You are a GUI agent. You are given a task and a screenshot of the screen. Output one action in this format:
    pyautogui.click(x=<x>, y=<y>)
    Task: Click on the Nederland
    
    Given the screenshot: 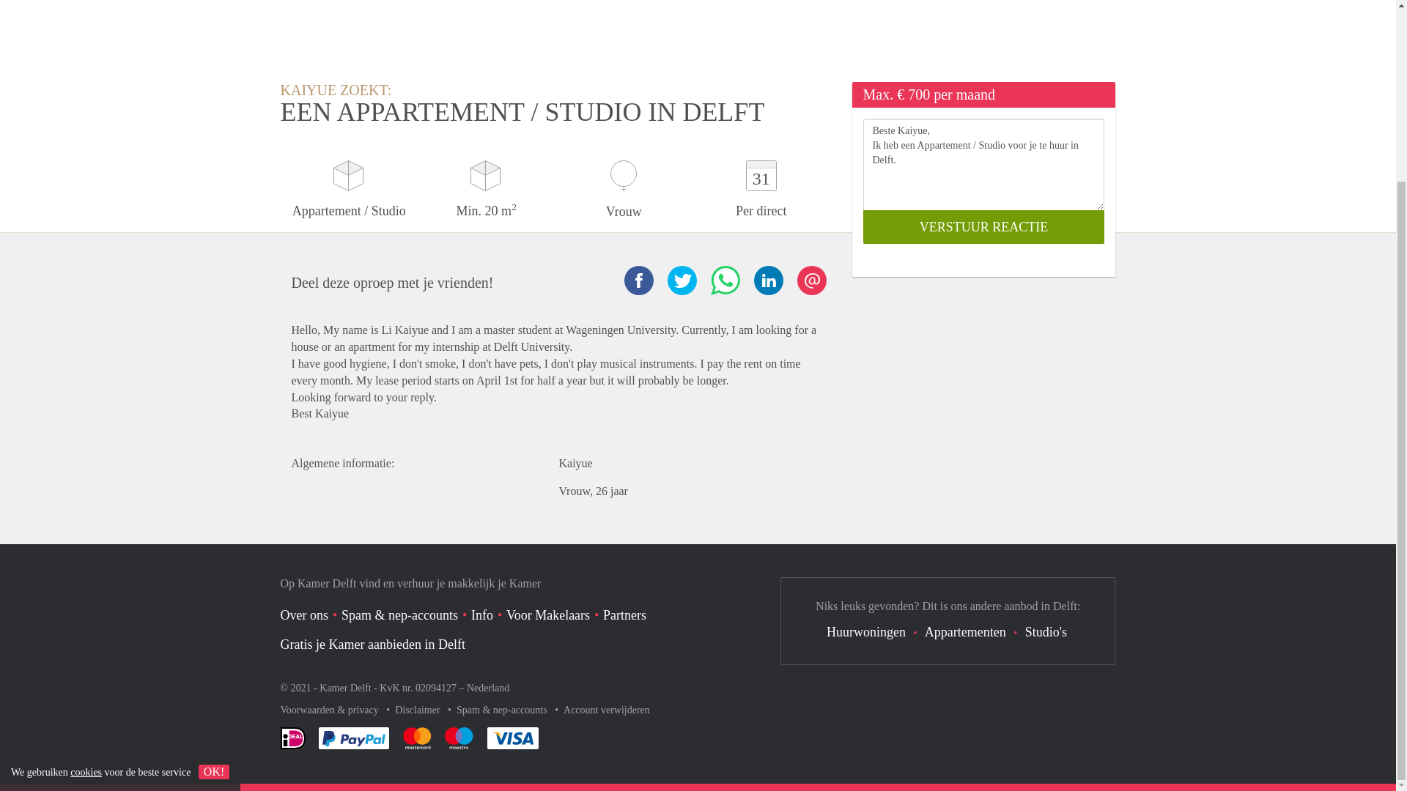 What is the action you would take?
    pyautogui.click(x=488, y=688)
    